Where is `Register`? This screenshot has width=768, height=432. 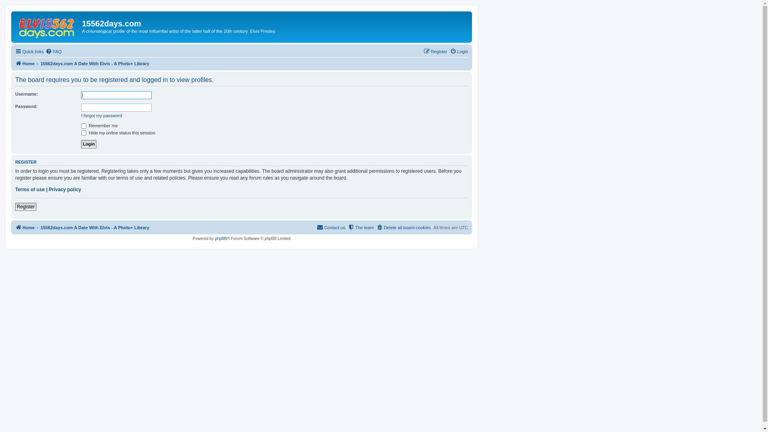
Register is located at coordinates (26, 207).